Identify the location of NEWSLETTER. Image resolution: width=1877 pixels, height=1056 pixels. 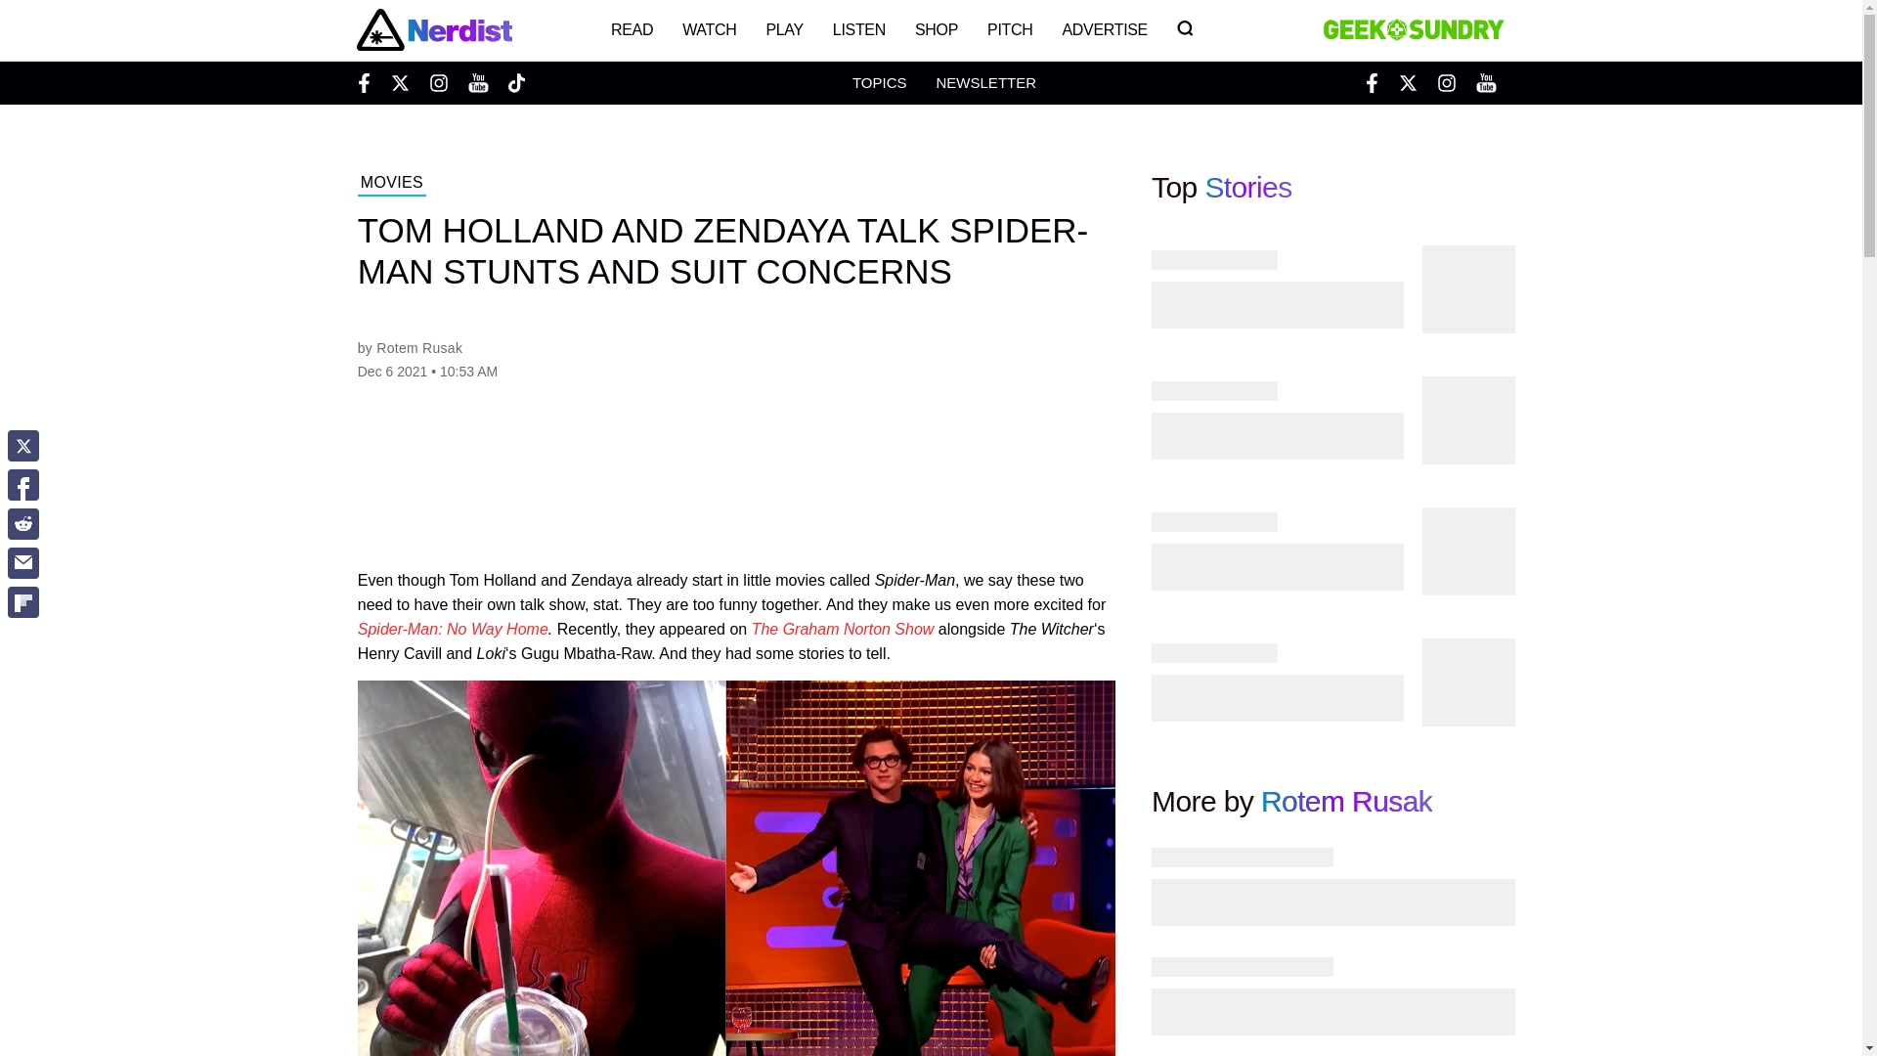
(985, 82).